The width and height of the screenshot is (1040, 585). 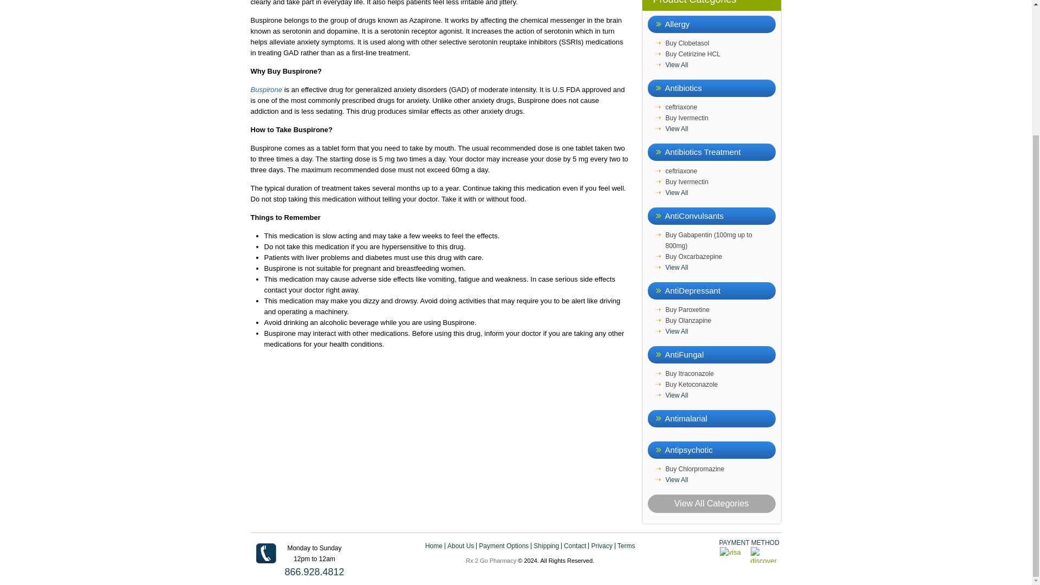 I want to click on ceftriaxone, so click(x=720, y=171).